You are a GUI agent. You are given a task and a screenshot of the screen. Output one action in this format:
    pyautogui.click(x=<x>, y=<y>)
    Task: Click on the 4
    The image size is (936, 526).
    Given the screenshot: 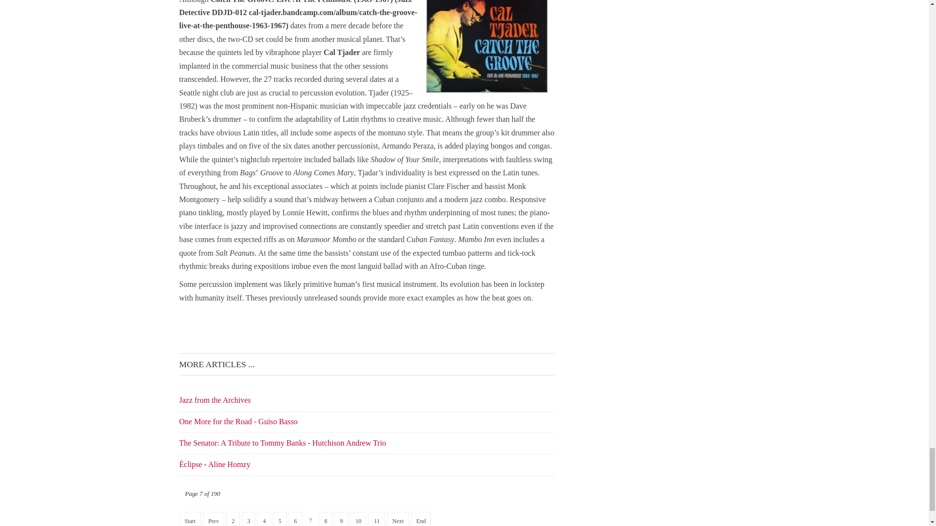 What is the action you would take?
    pyautogui.click(x=264, y=519)
    